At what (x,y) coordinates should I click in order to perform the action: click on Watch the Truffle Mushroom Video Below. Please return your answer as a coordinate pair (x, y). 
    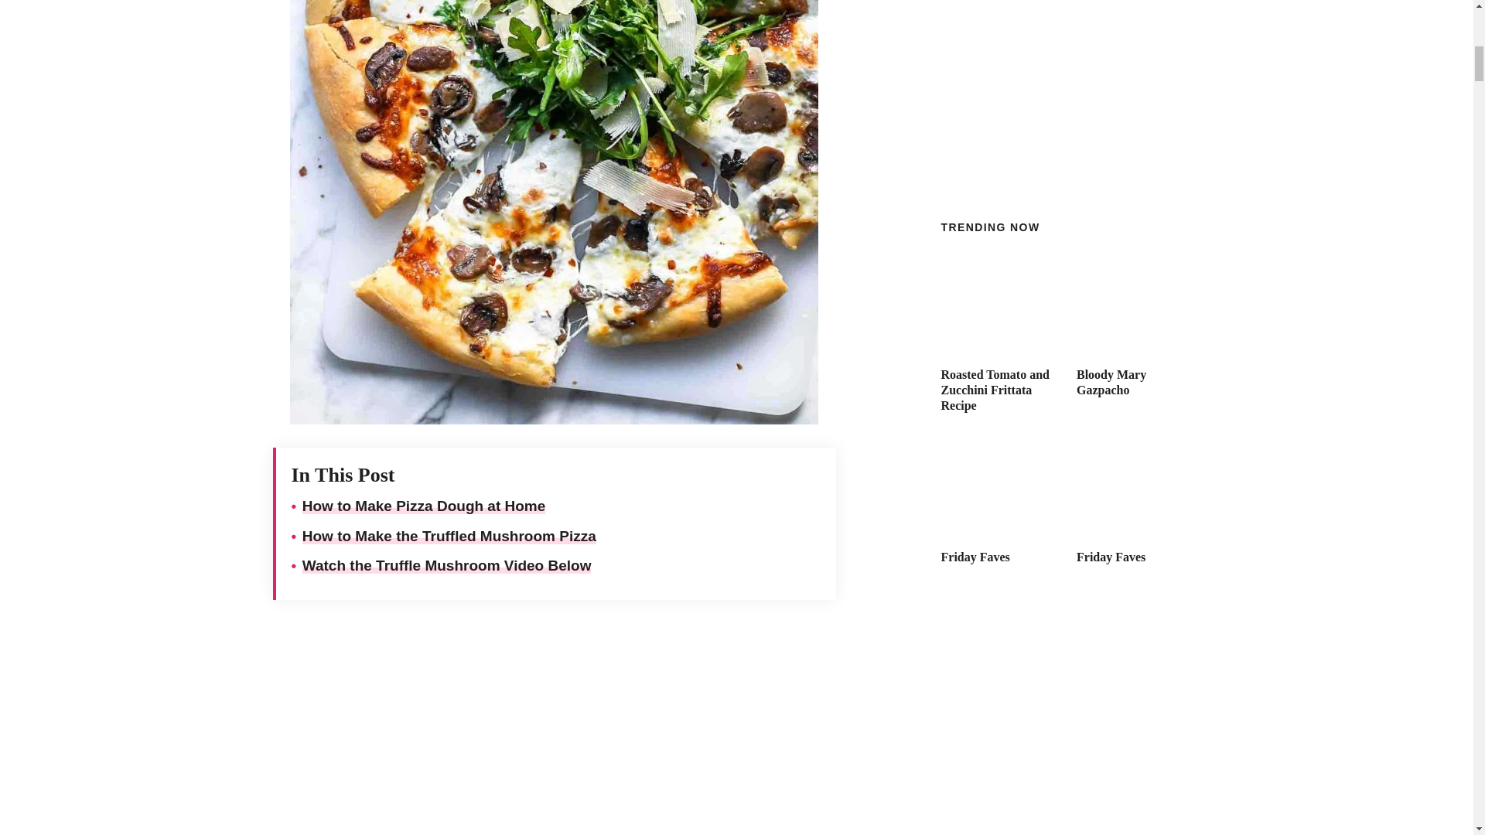
    Looking at the image, I should click on (447, 565).